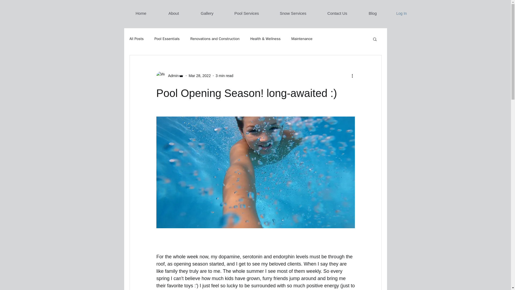 The height and width of the screenshot is (290, 515). What do you see at coordinates (207, 13) in the screenshot?
I see `Gallery` at bounding box center [207, 13].